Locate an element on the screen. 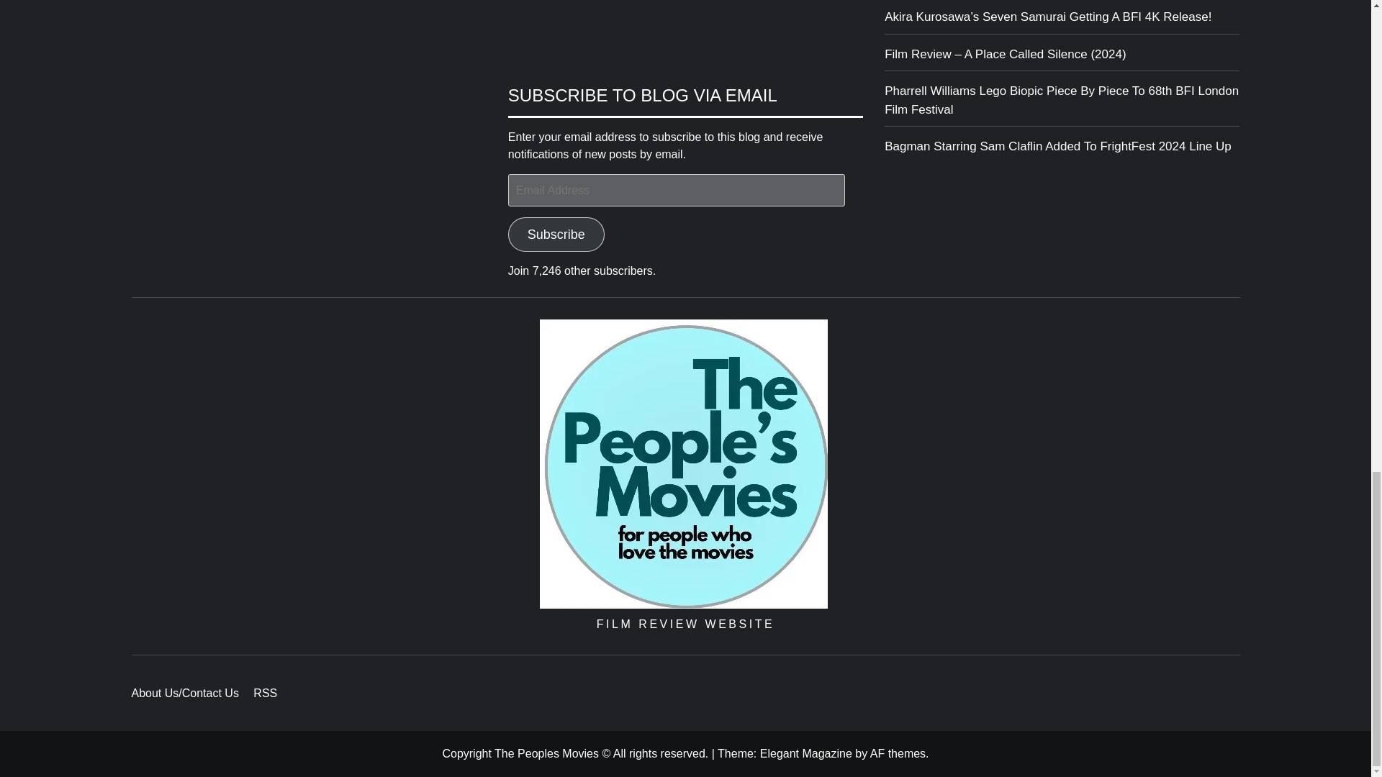 The height and width of the screenshot is (777, 1382). Subscribe is located at coordinates (556, 235).